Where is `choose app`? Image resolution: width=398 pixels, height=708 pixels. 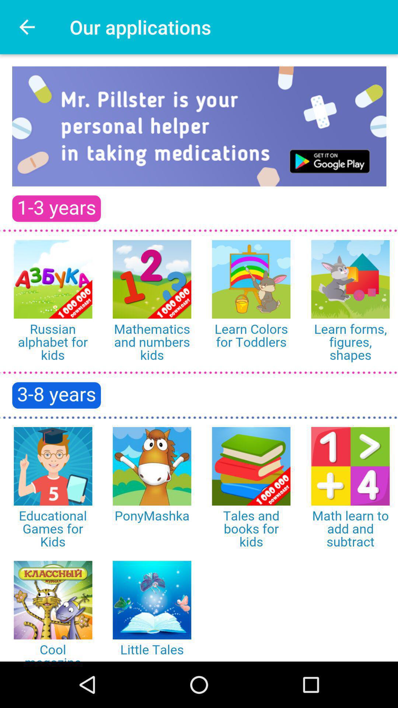 choose app is located at coordinates (199, 358).